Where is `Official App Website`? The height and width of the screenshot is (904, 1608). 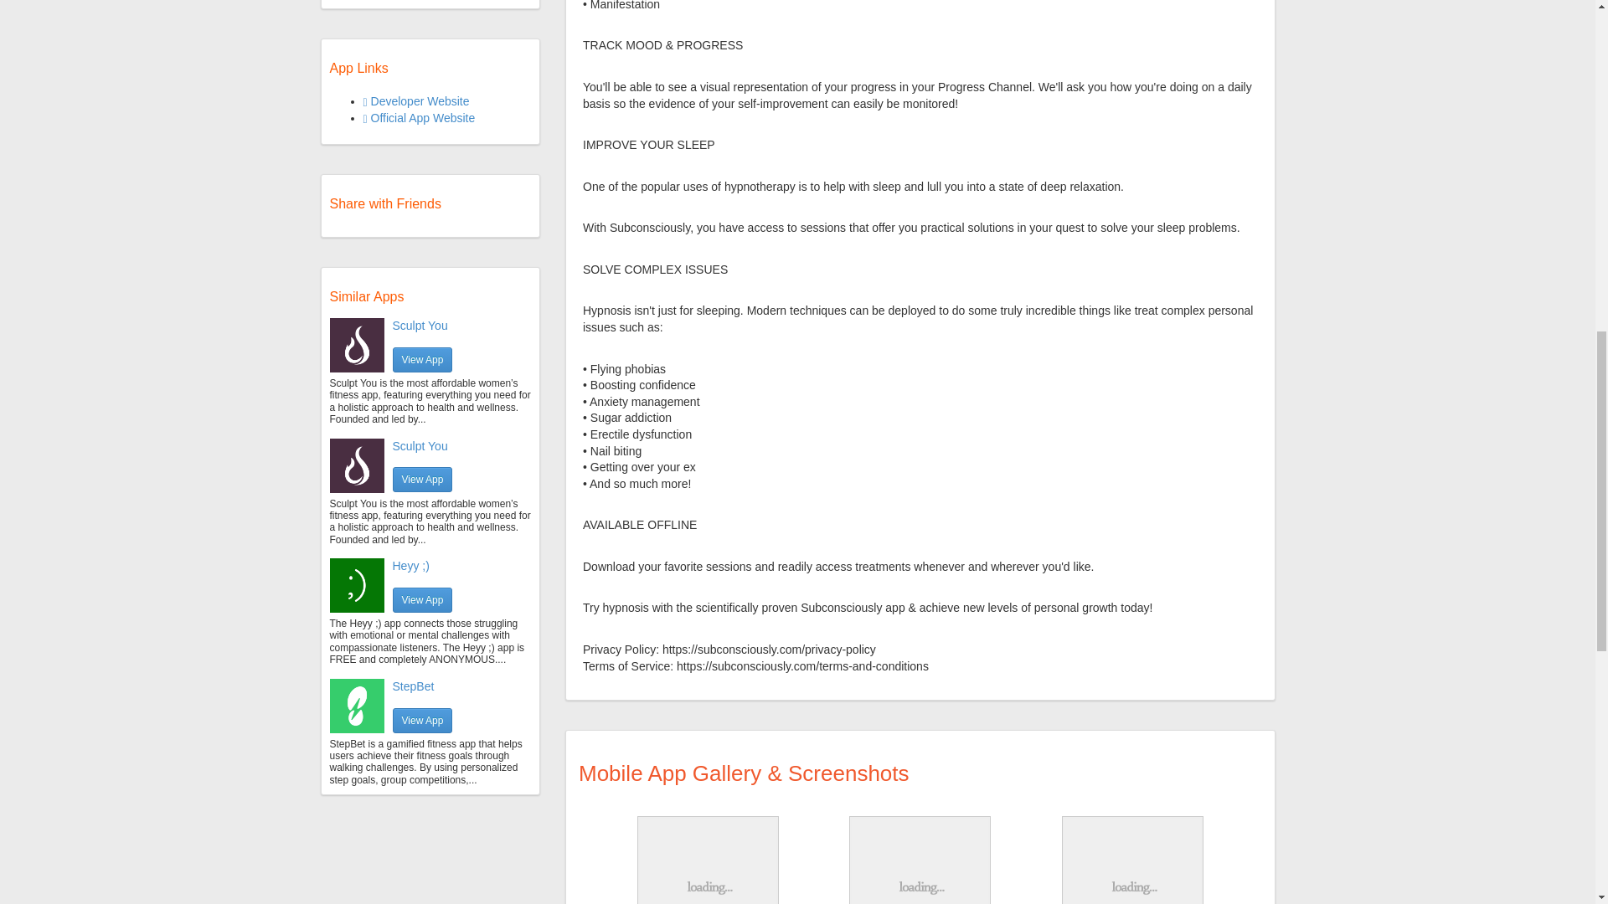
Official App Website is located at coordinates (419, 117).